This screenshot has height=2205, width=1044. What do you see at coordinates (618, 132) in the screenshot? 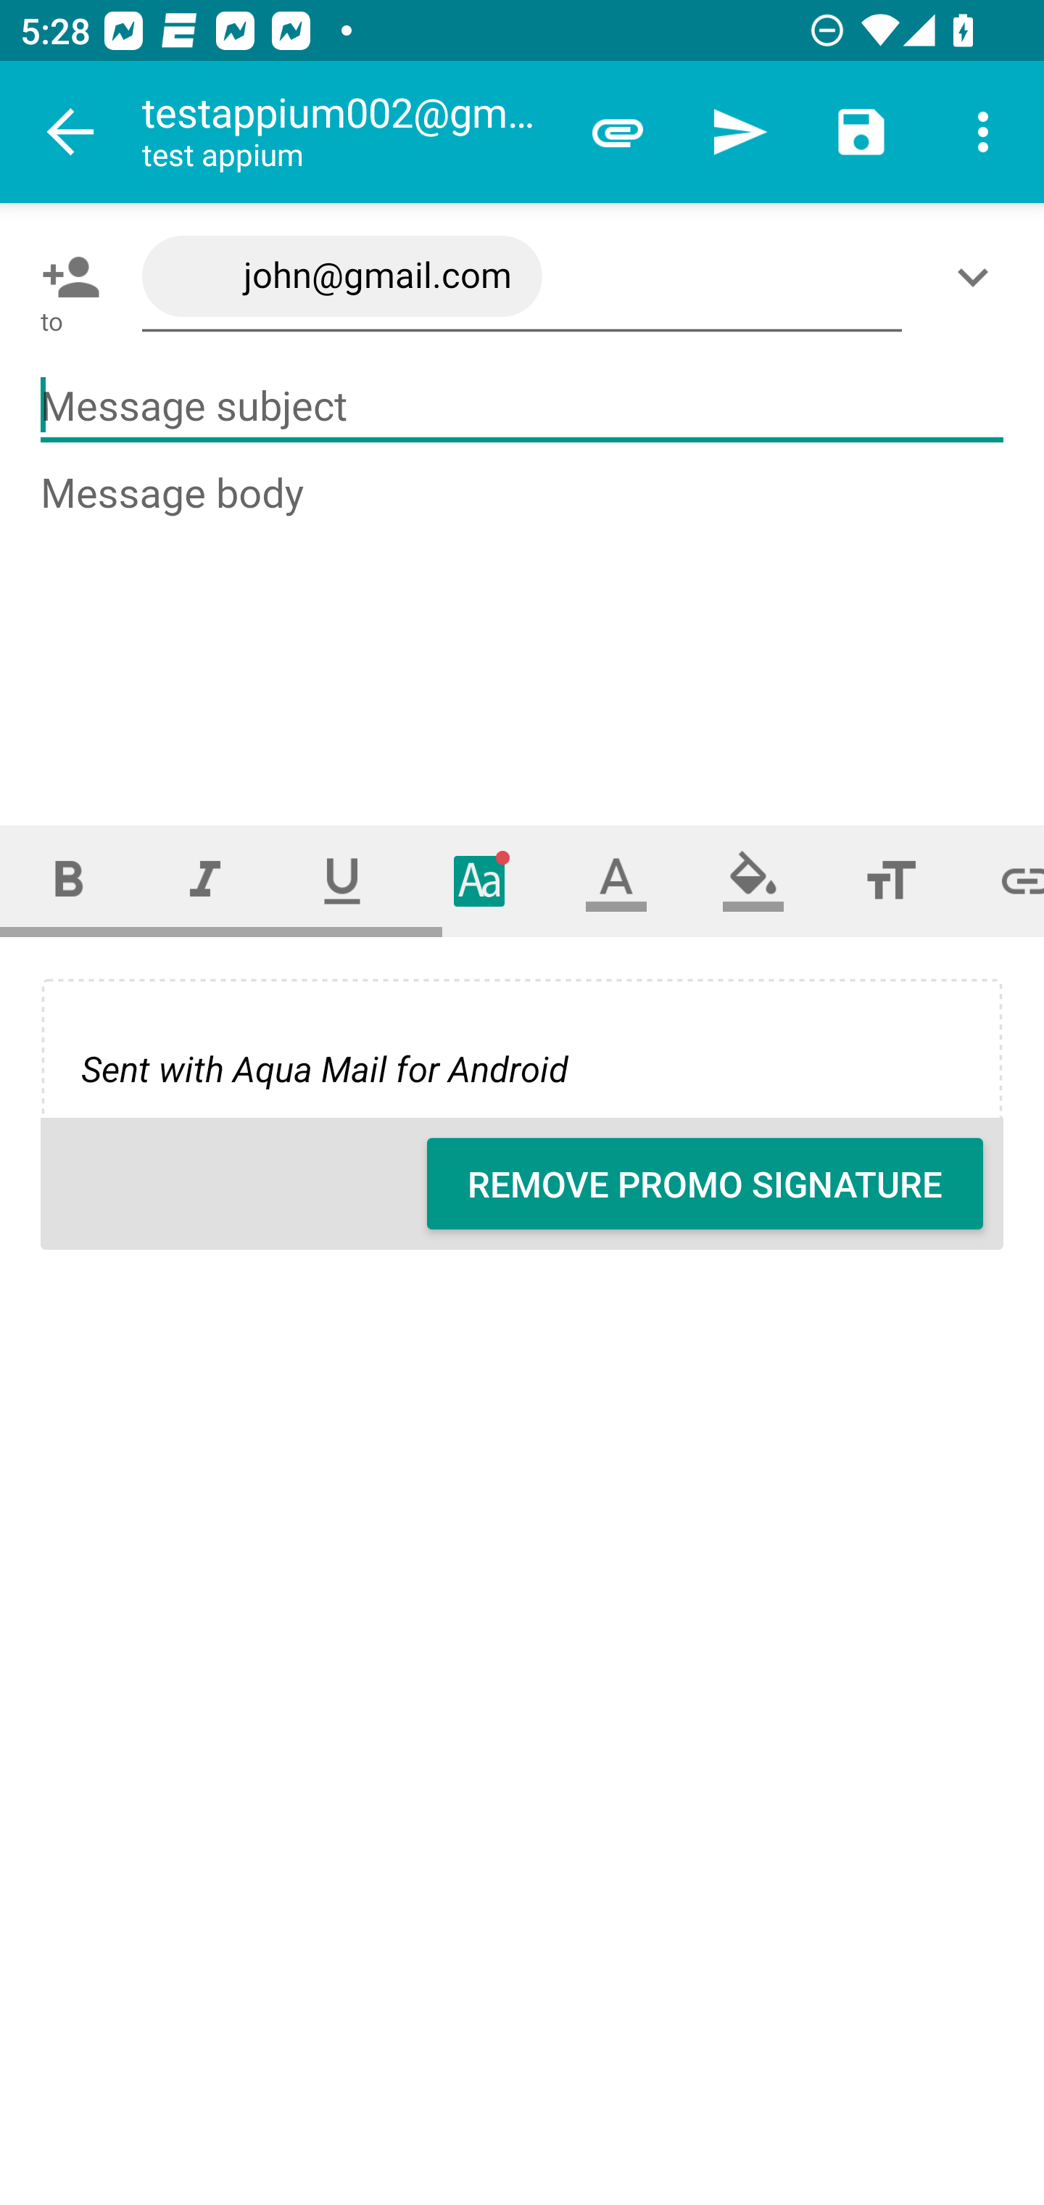
I see `Attach` at bounding box center [618, 132].